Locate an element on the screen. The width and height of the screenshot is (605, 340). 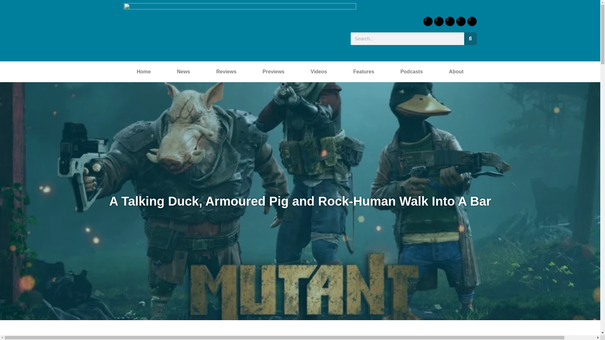
News is located at coordinates (183, 72).